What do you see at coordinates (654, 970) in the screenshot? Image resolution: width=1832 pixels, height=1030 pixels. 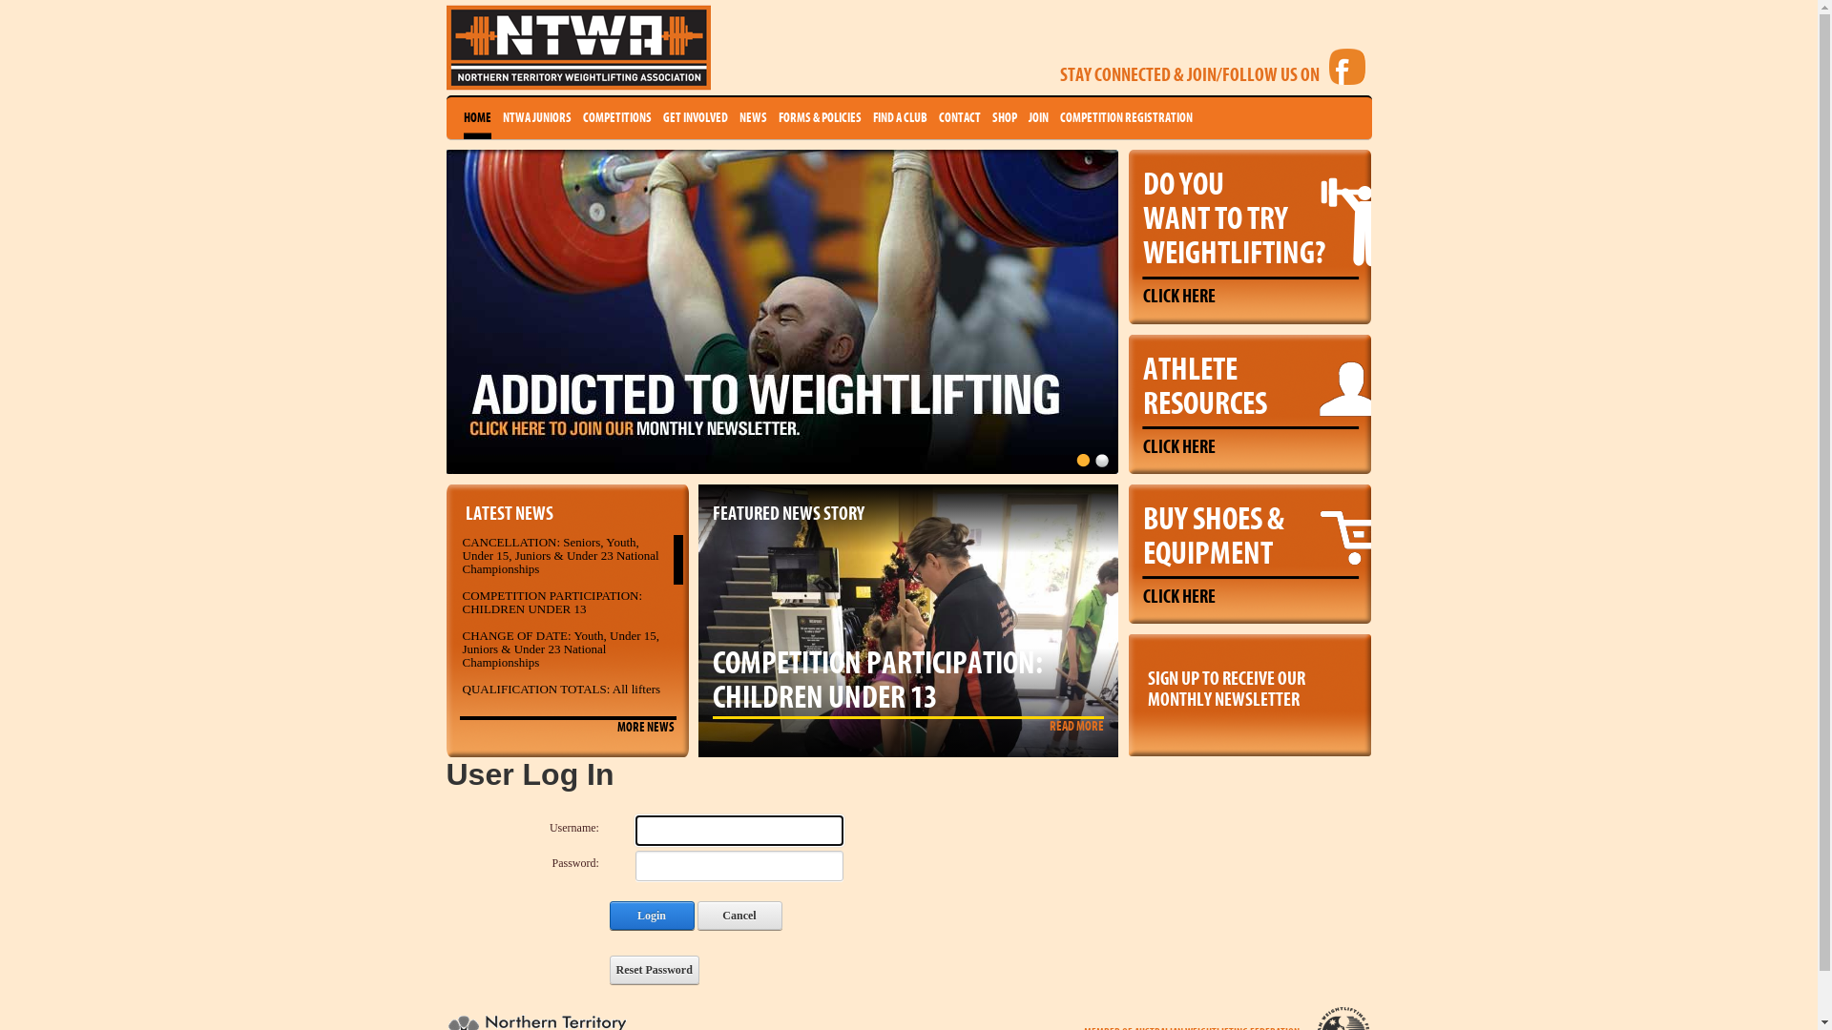 I see `Reset Password` at bounding box center [654, 970].